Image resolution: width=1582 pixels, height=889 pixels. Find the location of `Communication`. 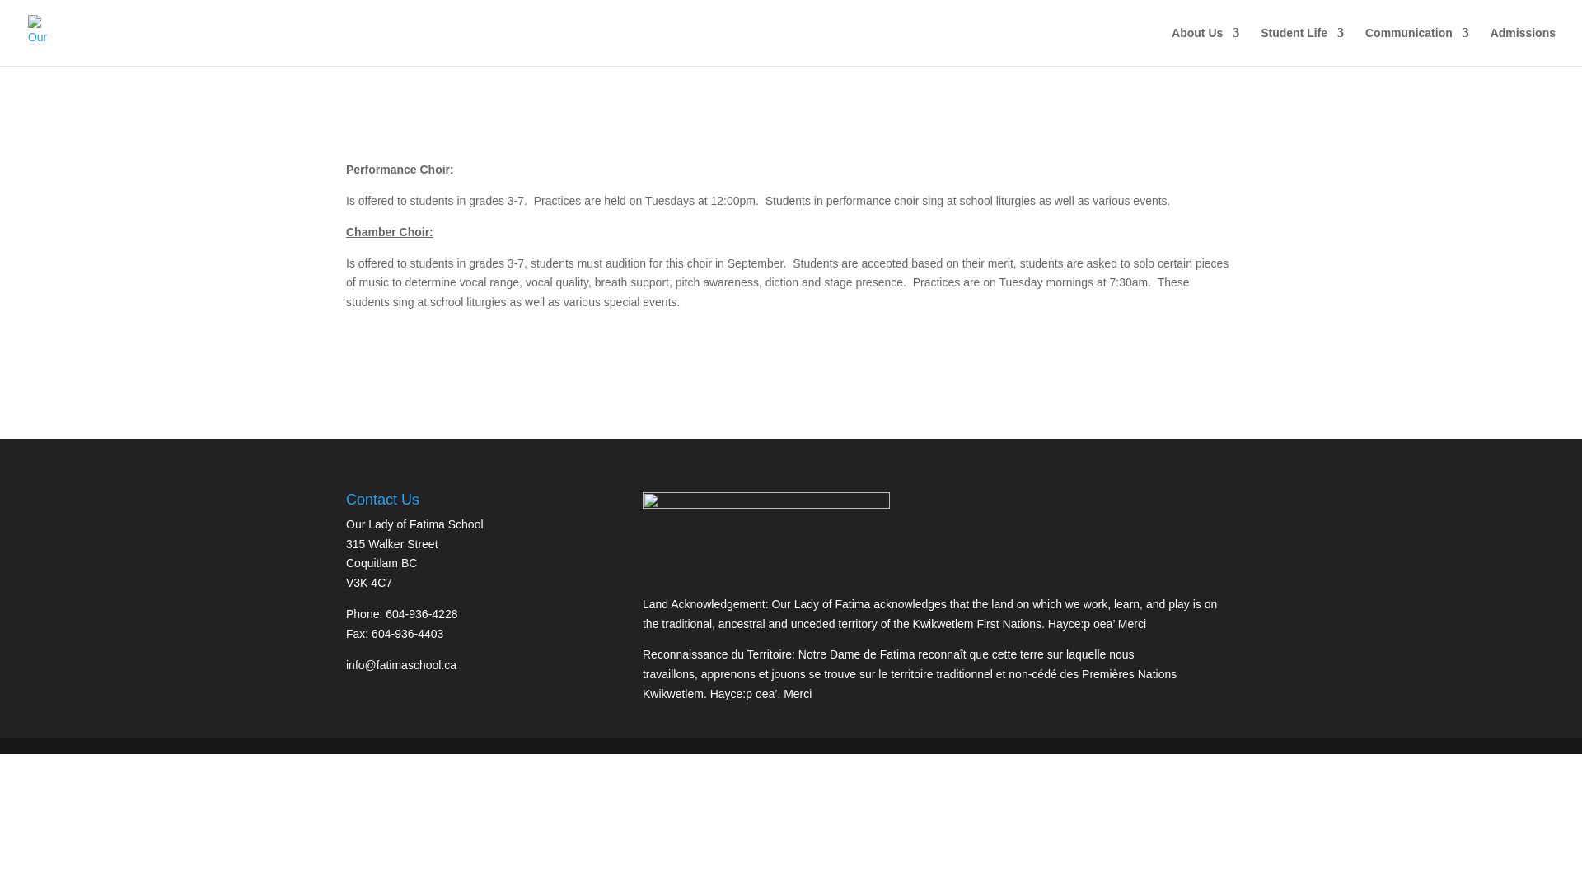

Communication is located at coordinates (1417, 46).